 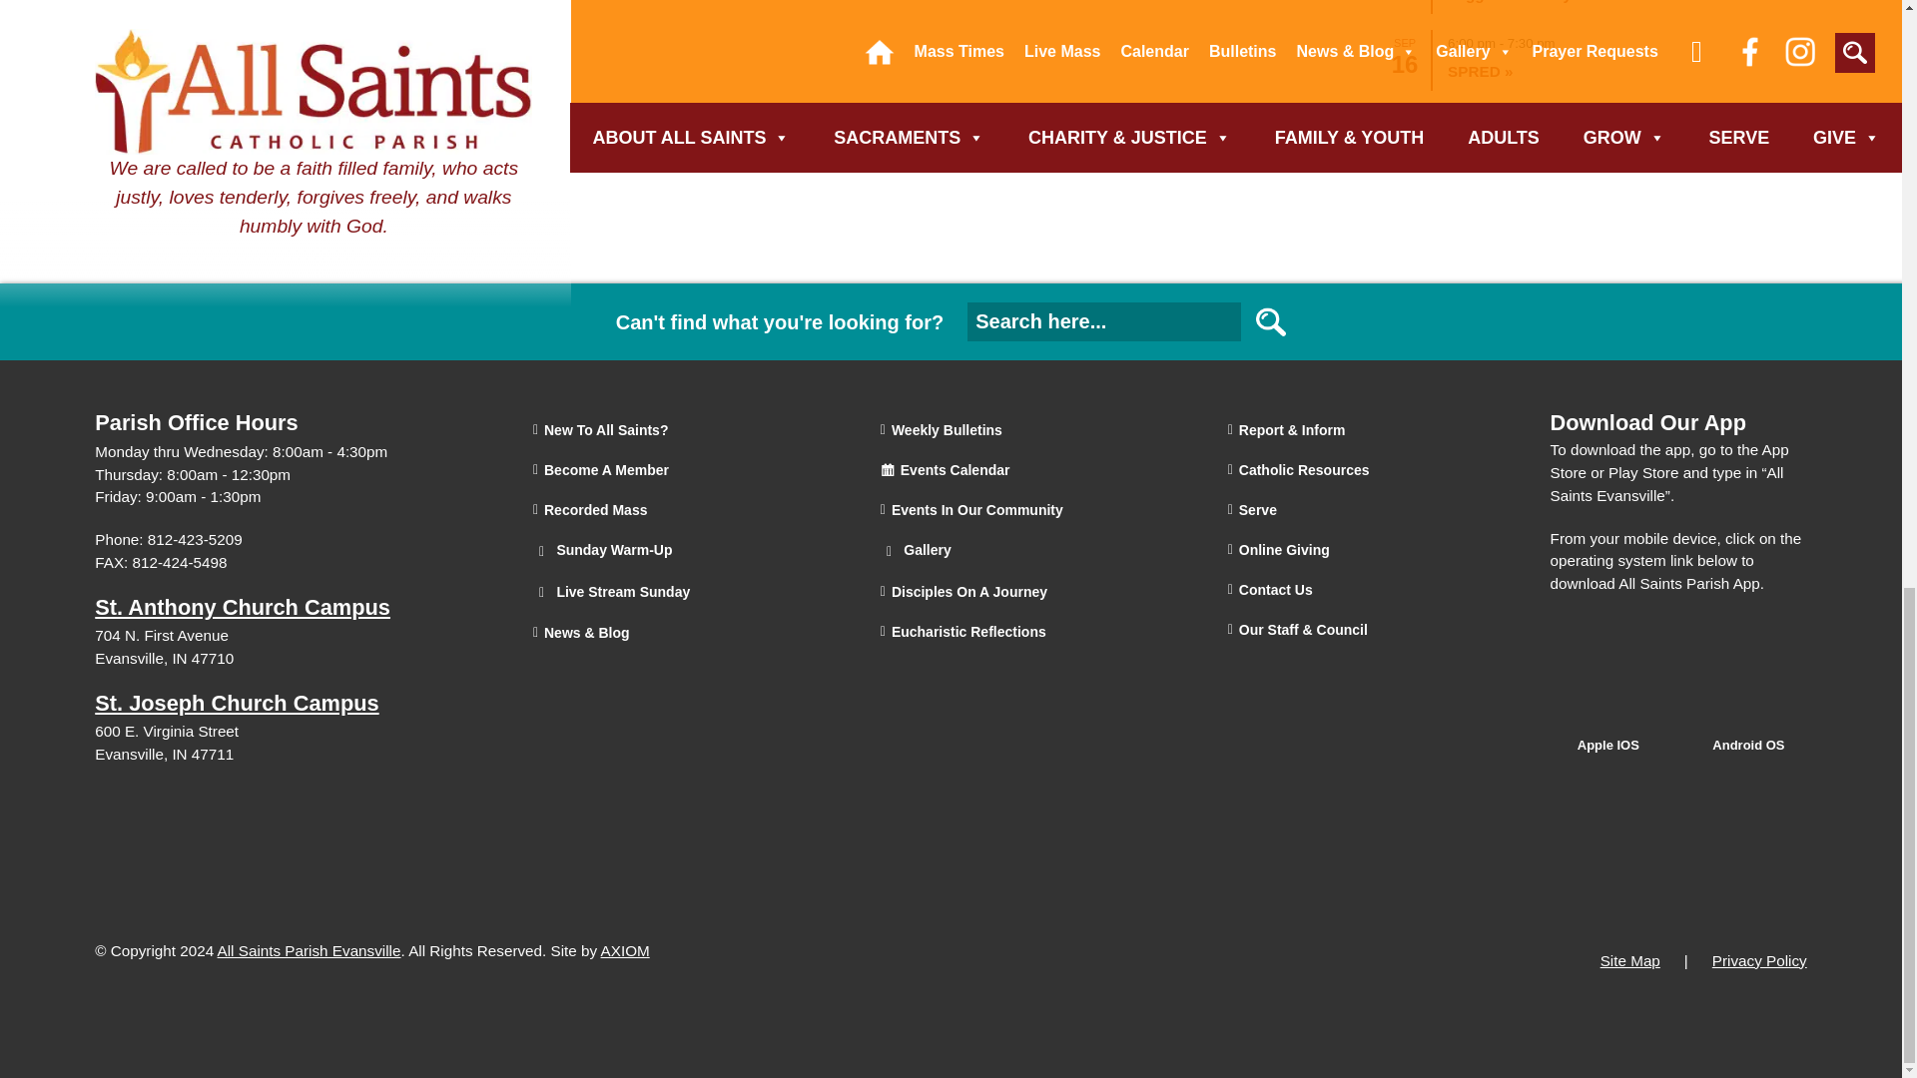 What do you see at coordinates (1480, 70) in the screenshot?
I see `SPRED` at bounding box center [1480, 70].